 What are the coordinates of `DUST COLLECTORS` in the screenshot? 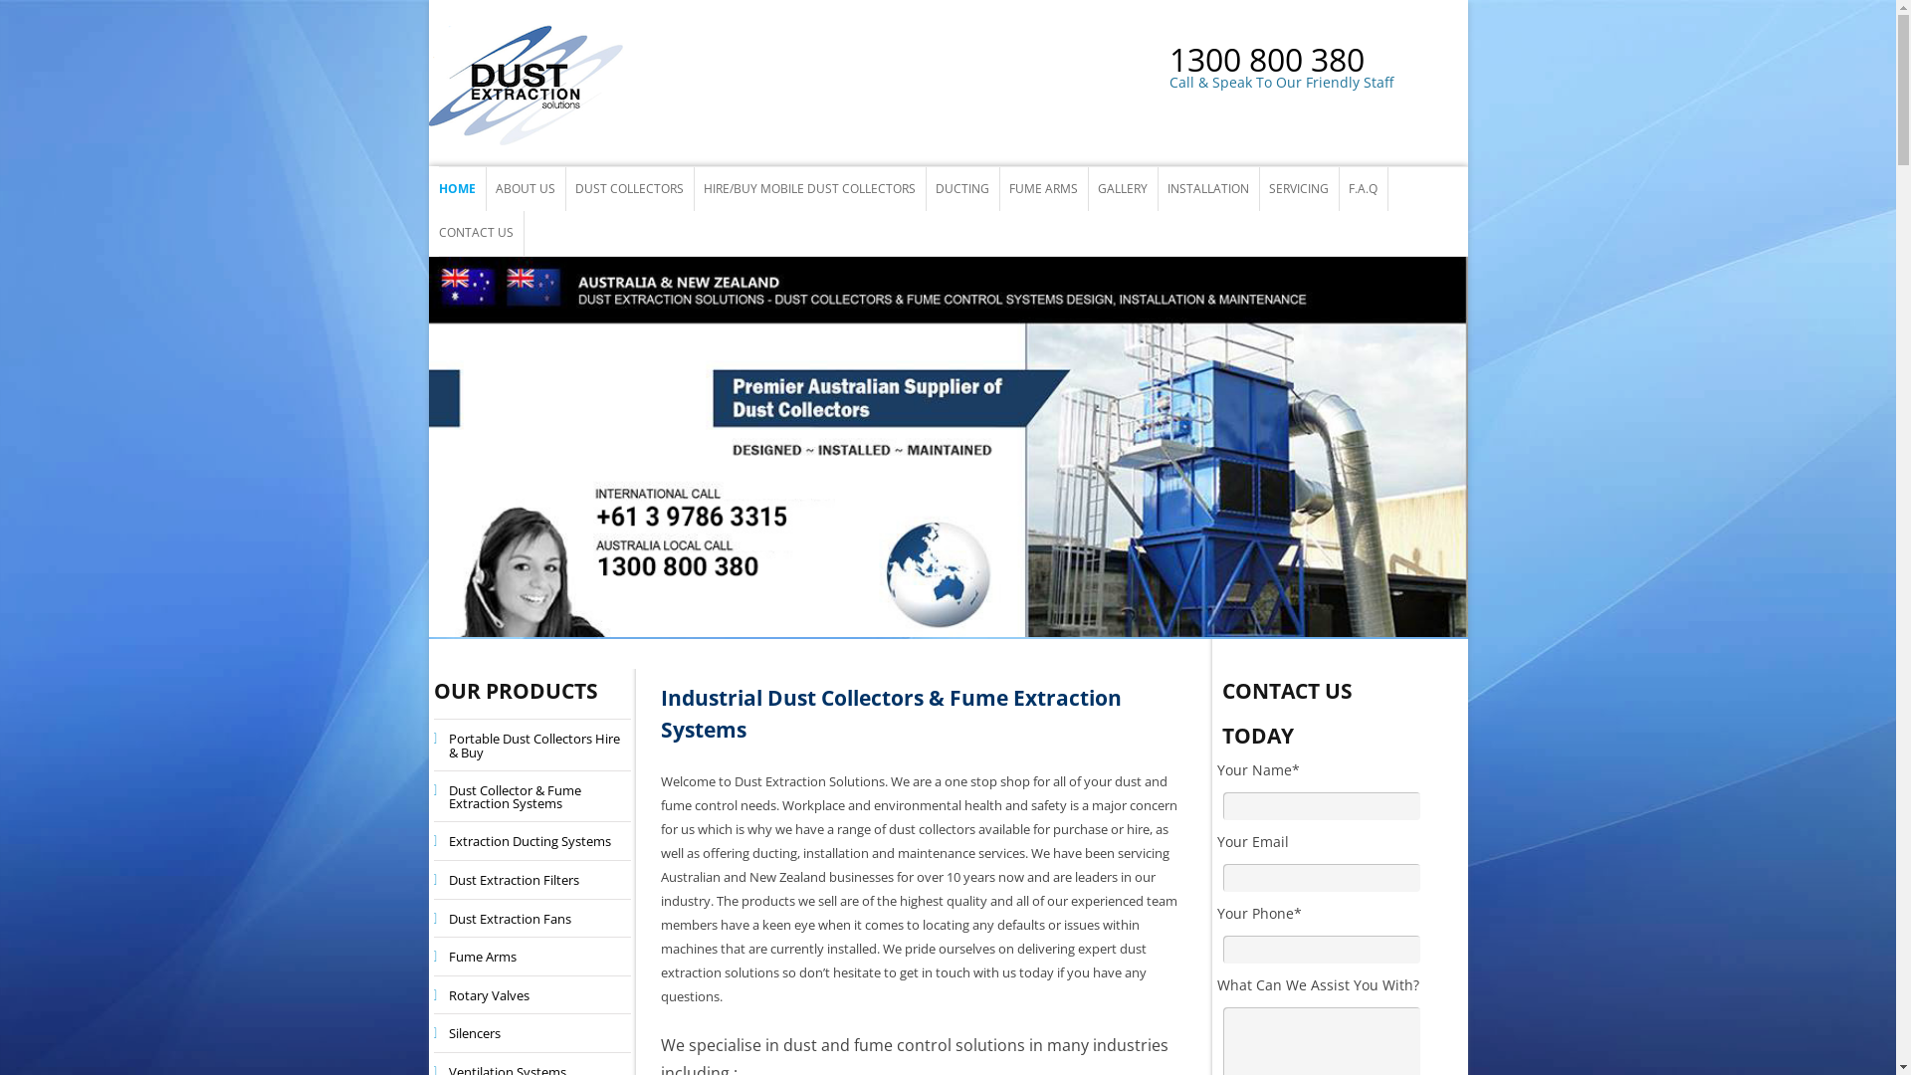 It's located at (629, 189).